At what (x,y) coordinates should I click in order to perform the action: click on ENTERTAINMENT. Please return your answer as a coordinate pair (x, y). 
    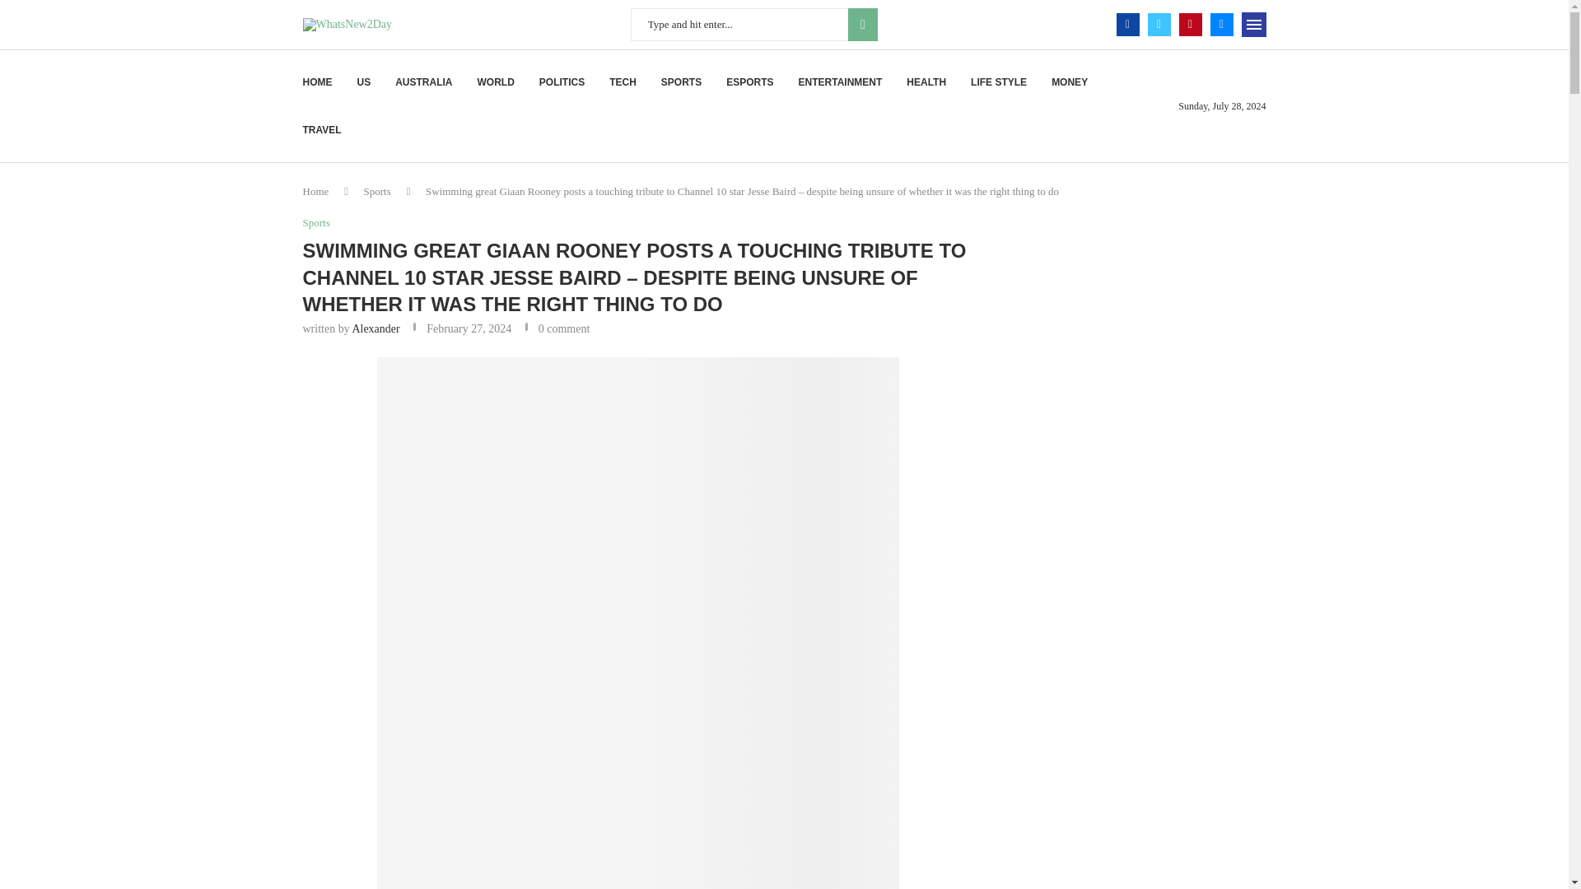
    Looking at the image, I should click on (840, 82).